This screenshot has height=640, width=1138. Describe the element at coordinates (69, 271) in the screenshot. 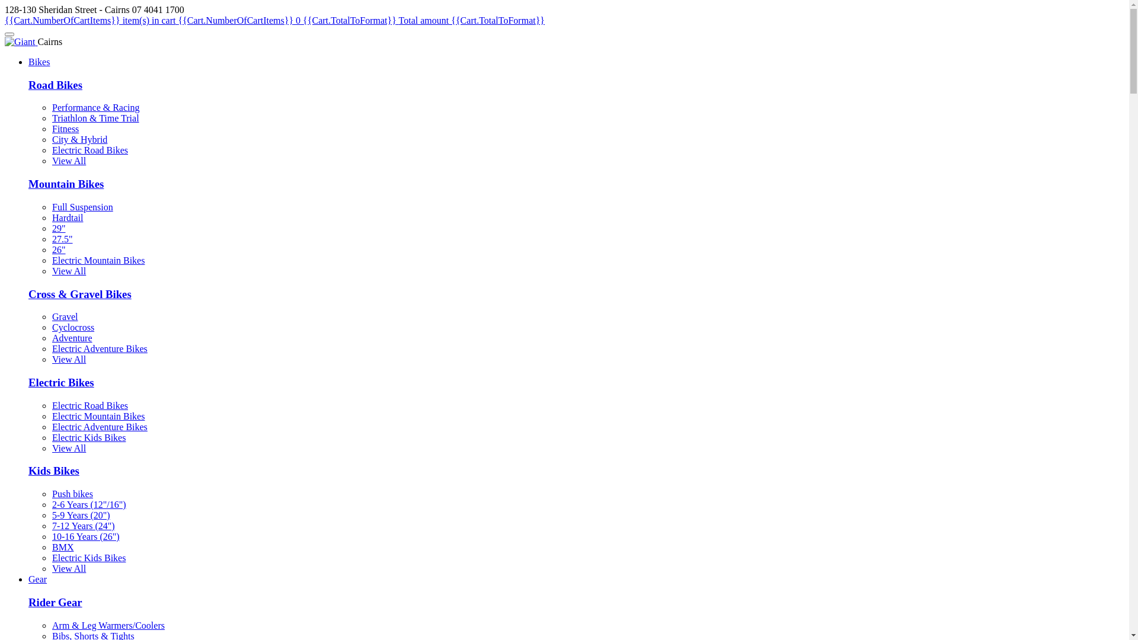

I see `View All` at that location.